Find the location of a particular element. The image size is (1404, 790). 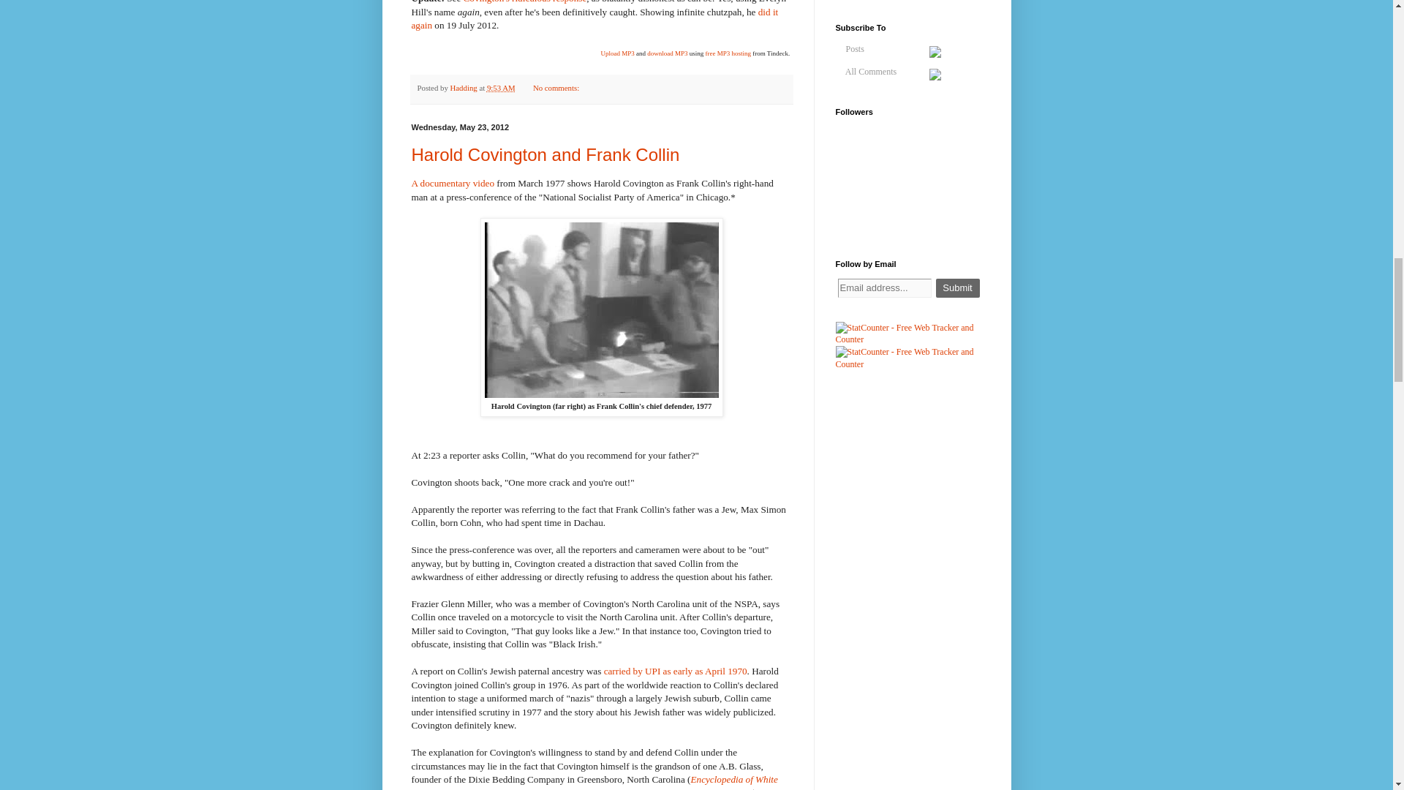

Submit is located at coordinates (958, 288).